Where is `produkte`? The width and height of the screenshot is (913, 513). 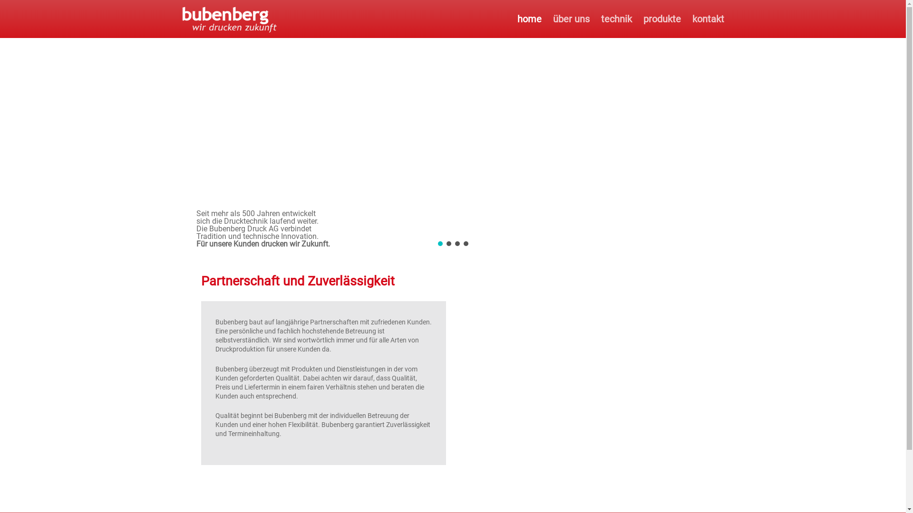
produkte is located at coordinates (662, 19).